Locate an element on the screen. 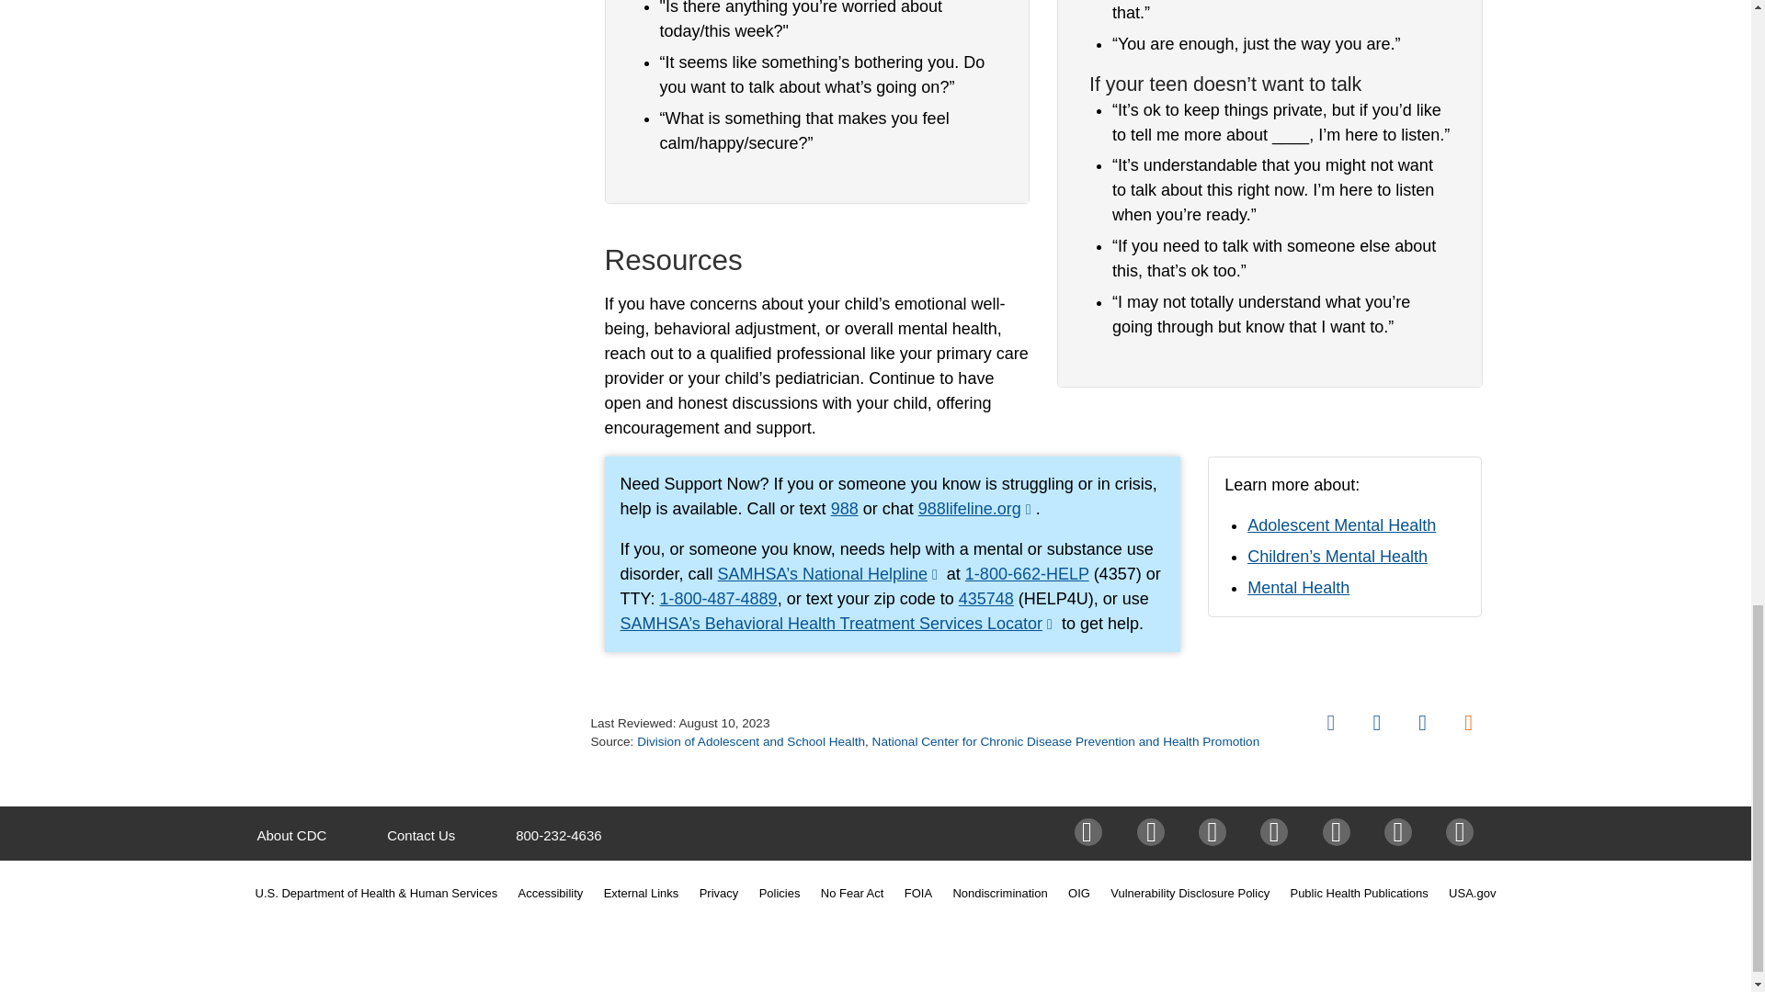  1-800-487-4889 is located at coordinates (719, 599).